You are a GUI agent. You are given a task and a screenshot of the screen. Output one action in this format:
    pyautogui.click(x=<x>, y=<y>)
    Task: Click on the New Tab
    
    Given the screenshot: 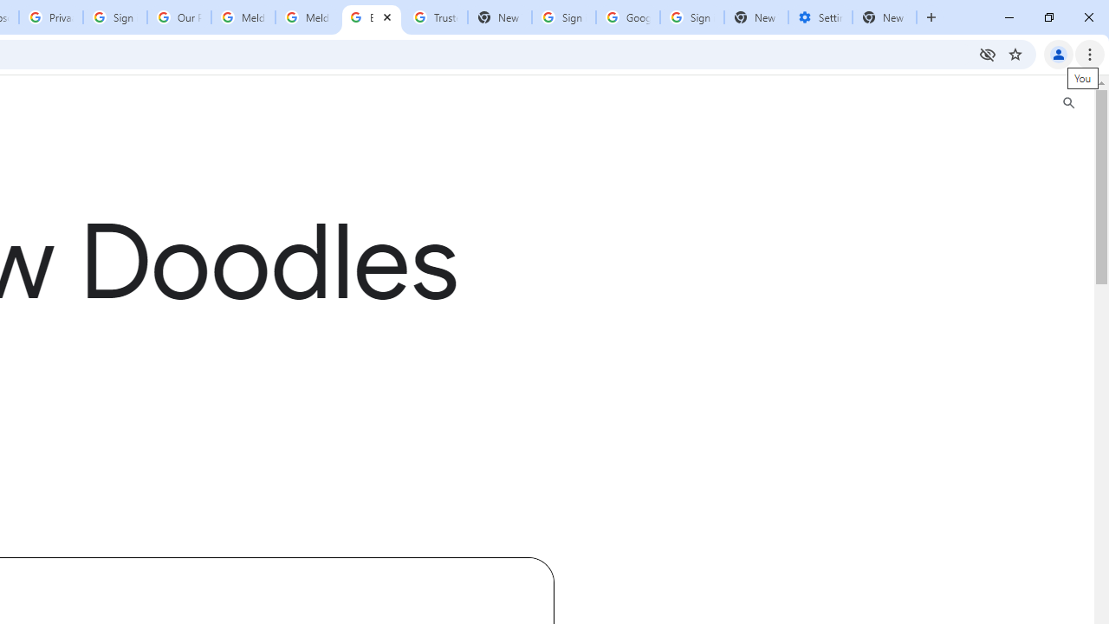 What is the action you would take?
    pyautogui.click(x=885, y=17)
    